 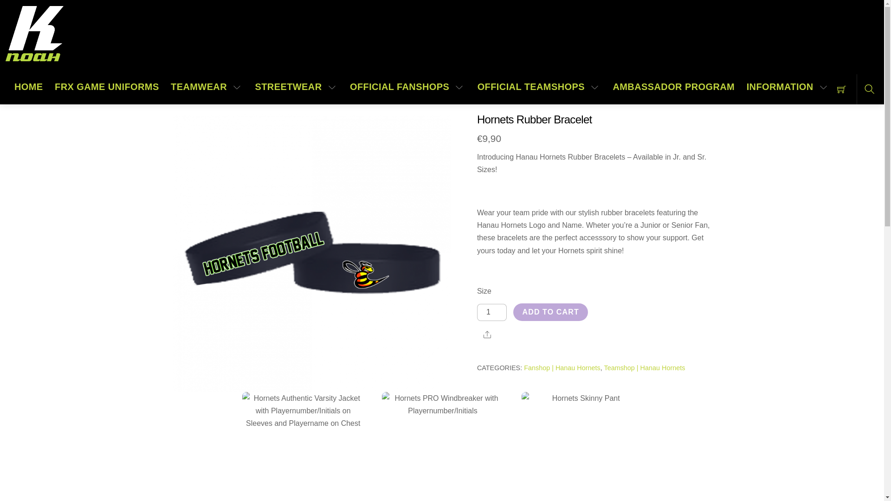 What do you see at coordinates (303, 446) in the screenshot?
I see `varsity-jacket2-front-with-name` at bounding box center [303, 446].